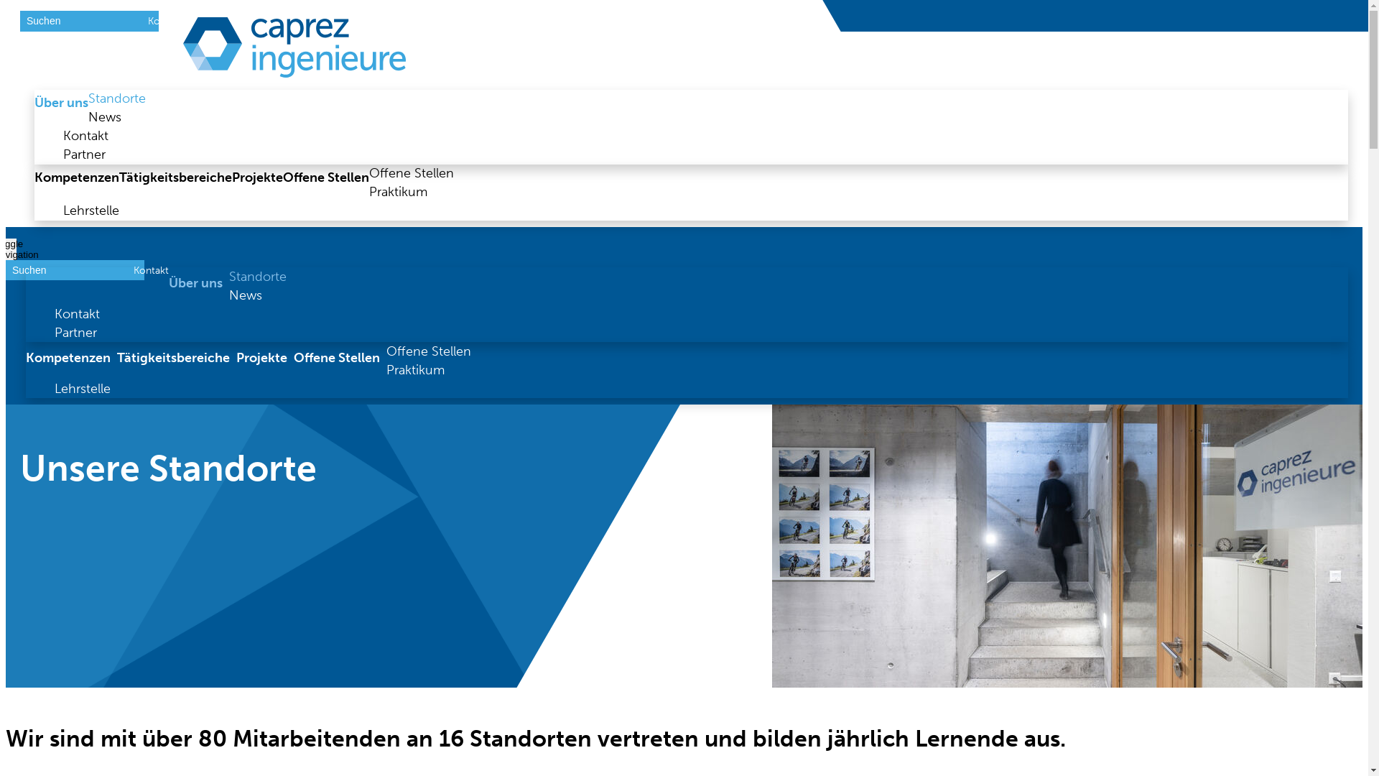 This screenshot has height=776, width=1379. What do you see at coordinates (91, 211) in the screenshot?
I see `Lehrstelle` at bounding box center [91, 211].